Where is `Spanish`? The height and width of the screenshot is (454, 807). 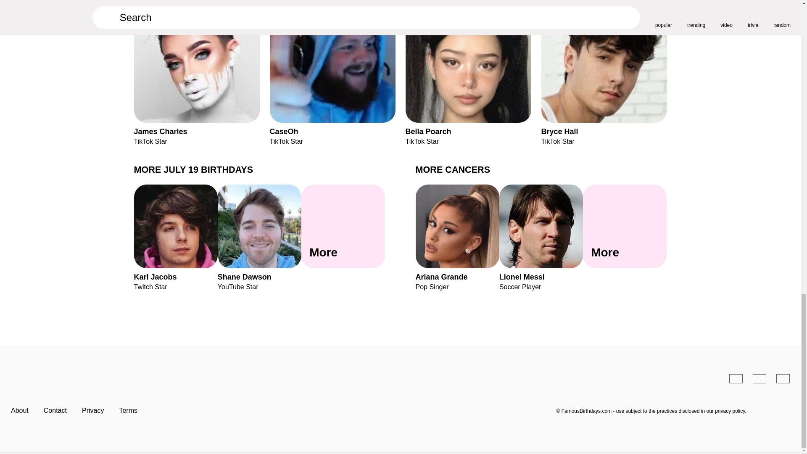
Spanish is located at coordinates (541, 238).